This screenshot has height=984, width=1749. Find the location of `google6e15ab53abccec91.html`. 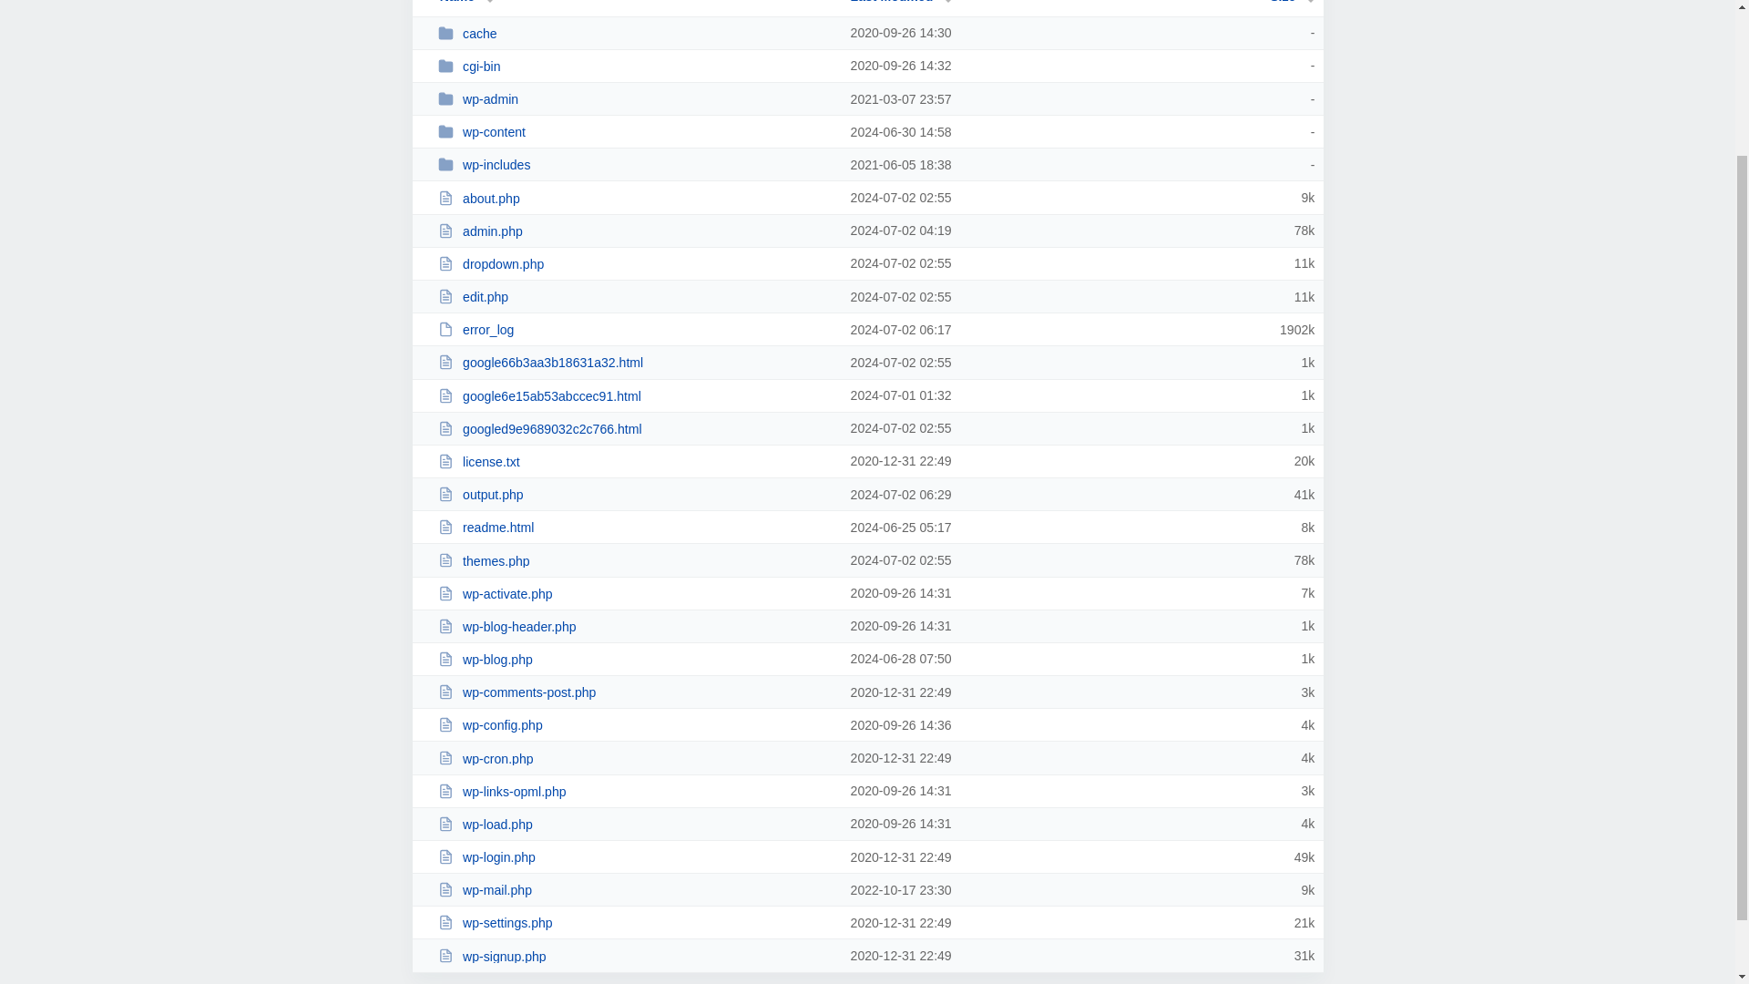

google6e15ab53abccec91.html is located at coordinates (636, 395).